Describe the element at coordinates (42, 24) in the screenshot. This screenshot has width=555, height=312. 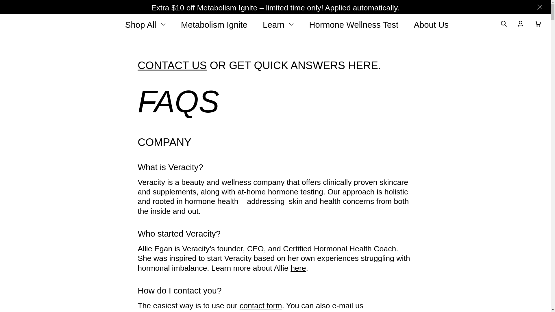
I see `Veracity Selfcare` at that location.